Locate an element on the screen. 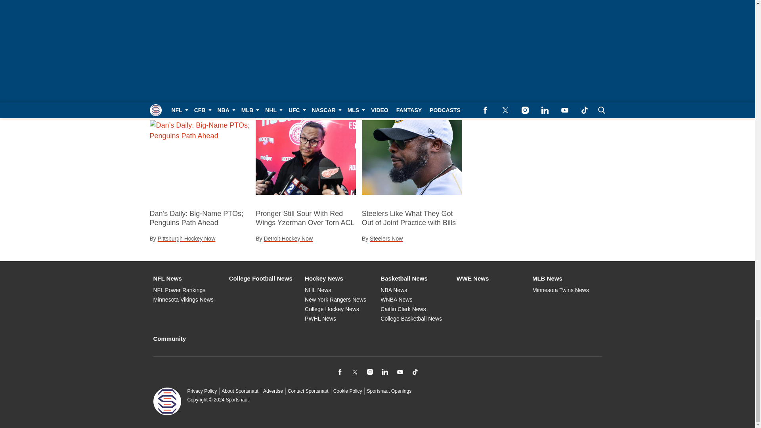  Follow us on Instagram is located at coordinates (369, 372).